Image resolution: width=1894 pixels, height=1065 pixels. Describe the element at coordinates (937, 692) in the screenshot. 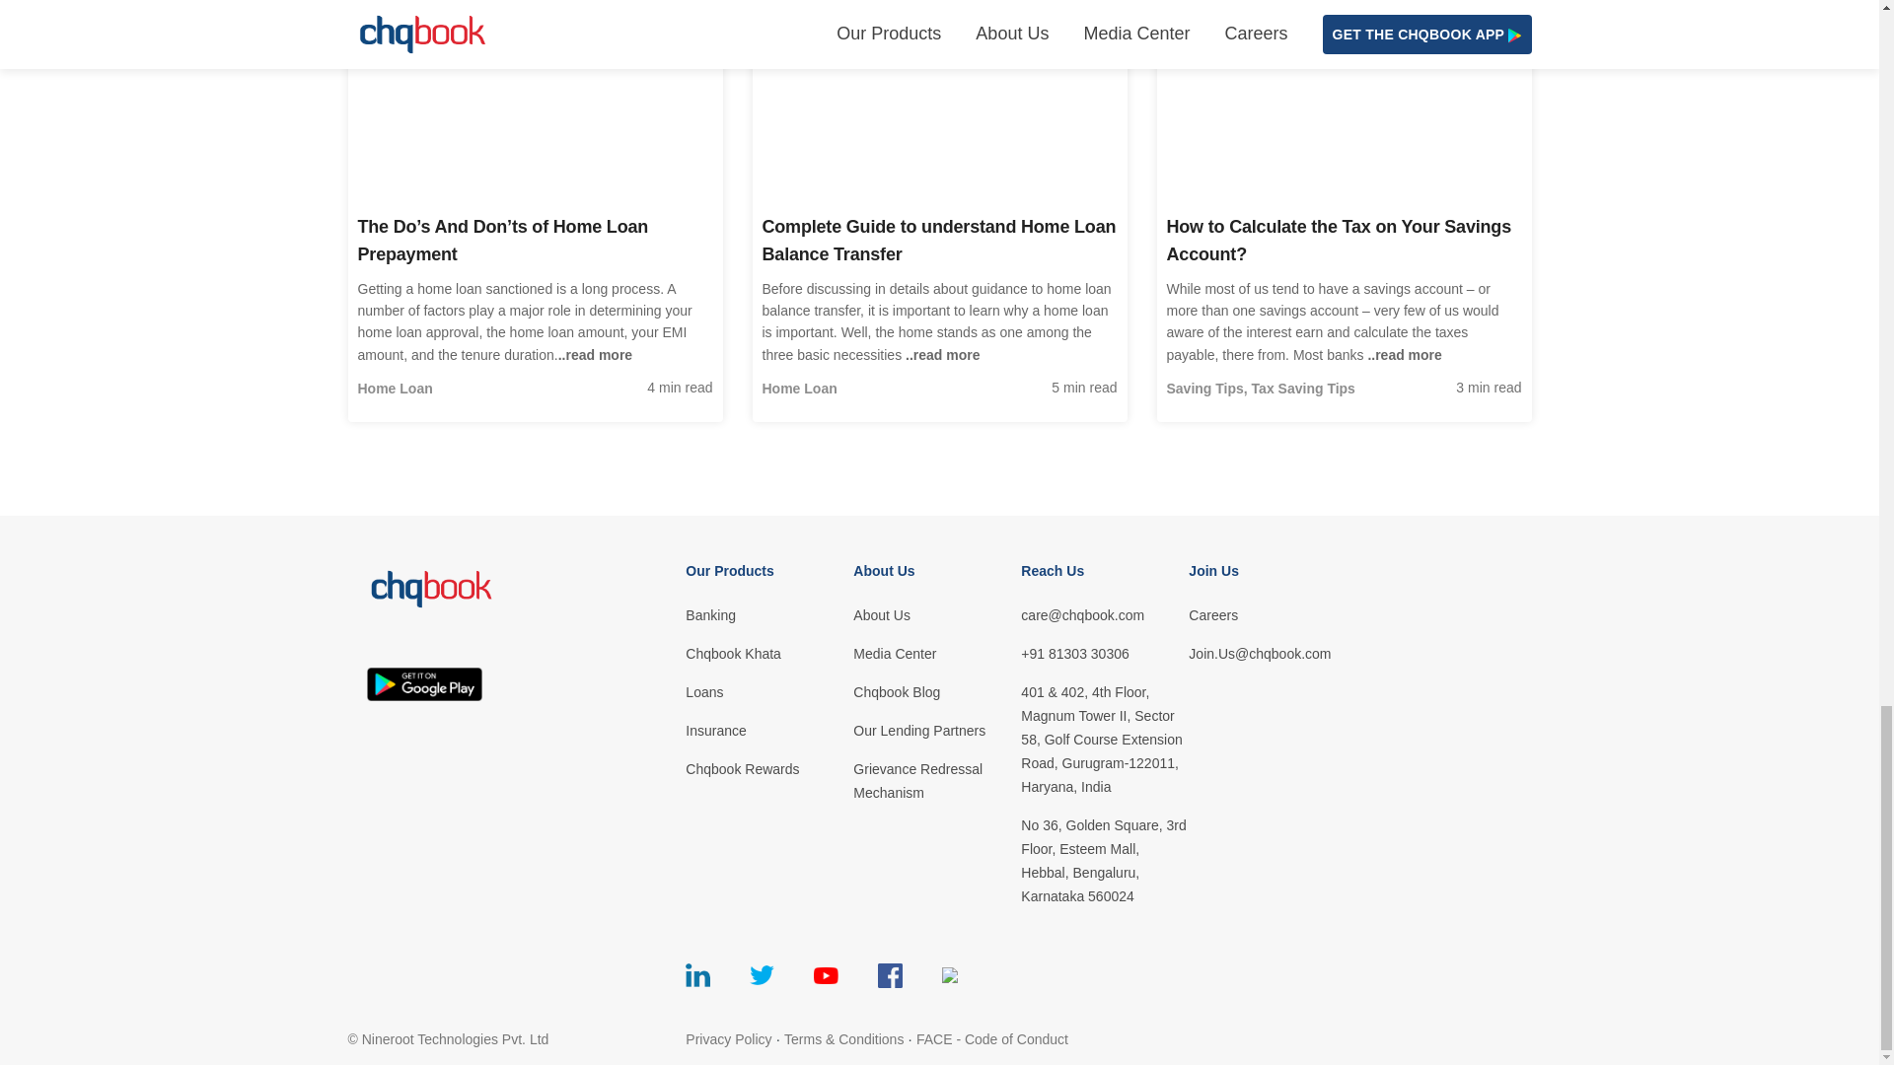

I see `Chqbook Blog` at that location.